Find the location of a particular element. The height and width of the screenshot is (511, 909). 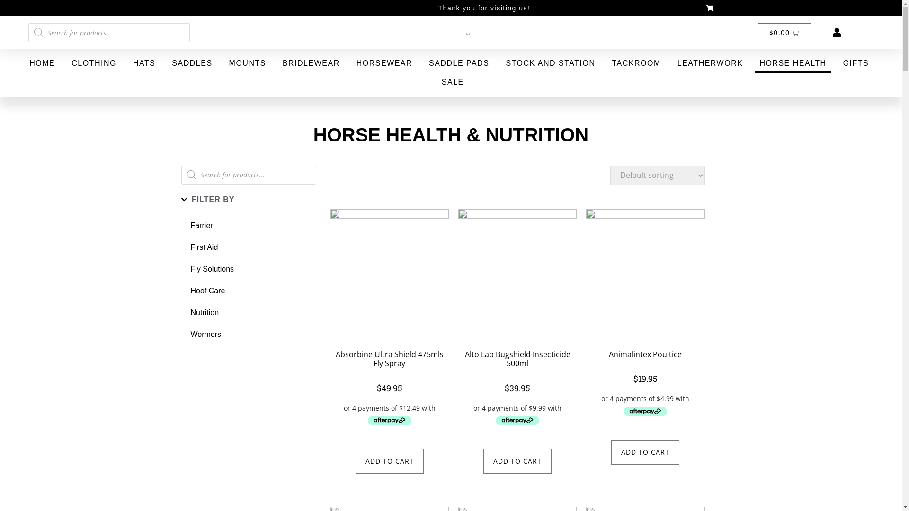

Thank you for visiting us! is located at coordinates (484, 8).